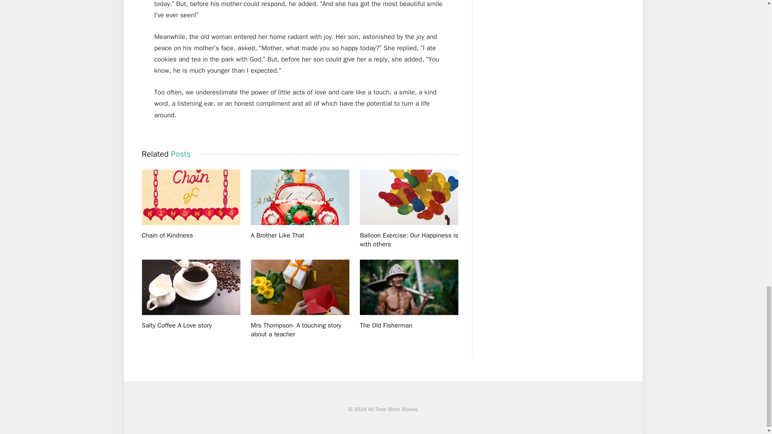  I want to click on A Brother Like That, so click(300, 235).